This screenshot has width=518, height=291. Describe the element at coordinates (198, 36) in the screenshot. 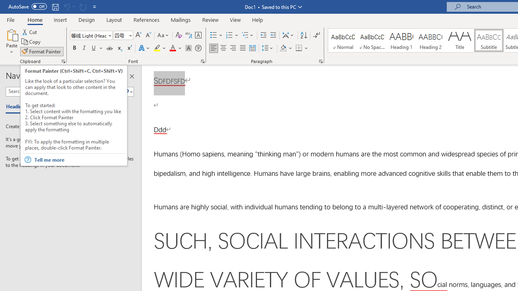

I see `Character Border` at that location.